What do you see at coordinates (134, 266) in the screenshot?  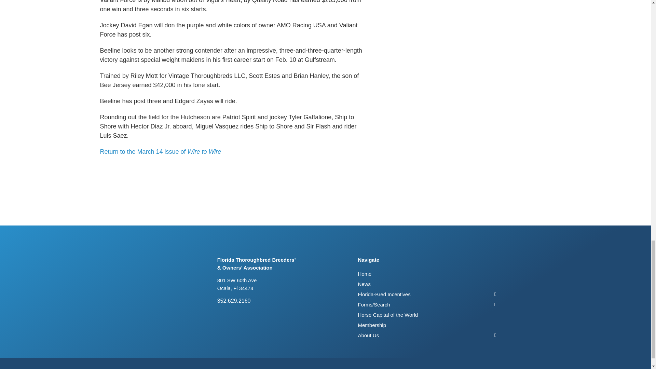 I see `FTBOA Logo White Text Outline2` at bounding box center [134, 266].